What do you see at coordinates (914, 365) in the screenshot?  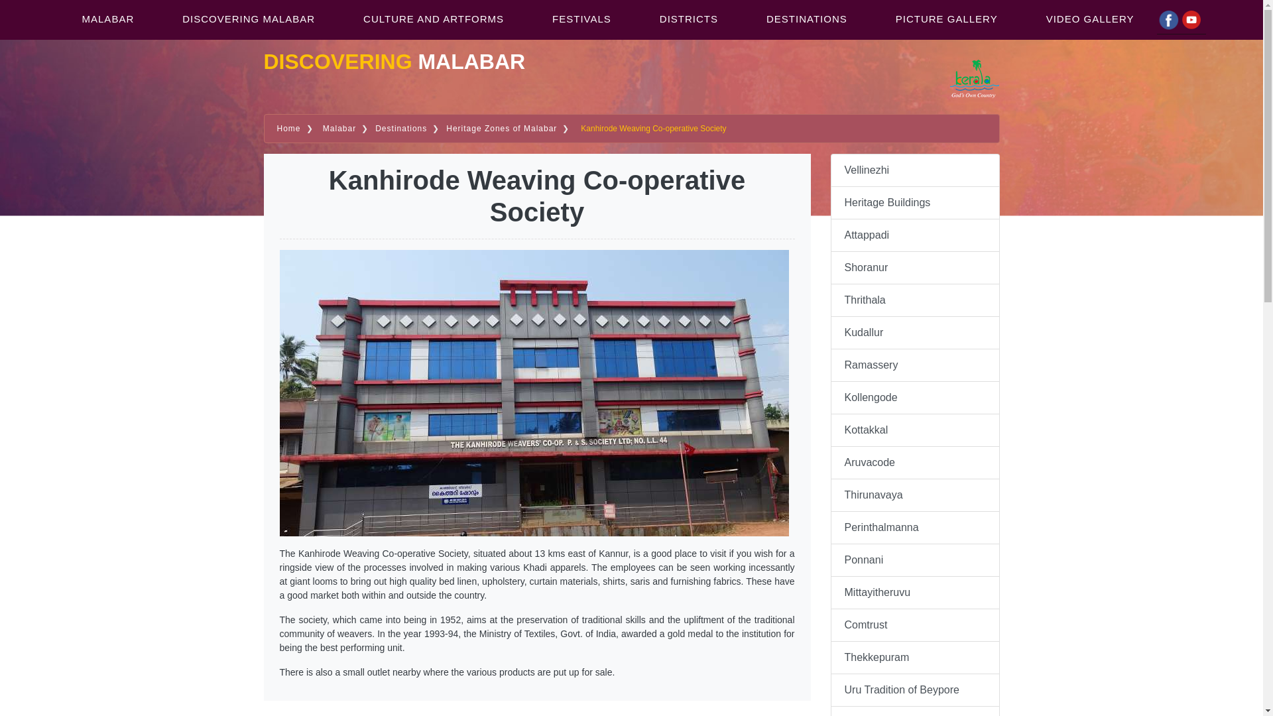 I see `Ramassery` at bounding box center [914, 365].